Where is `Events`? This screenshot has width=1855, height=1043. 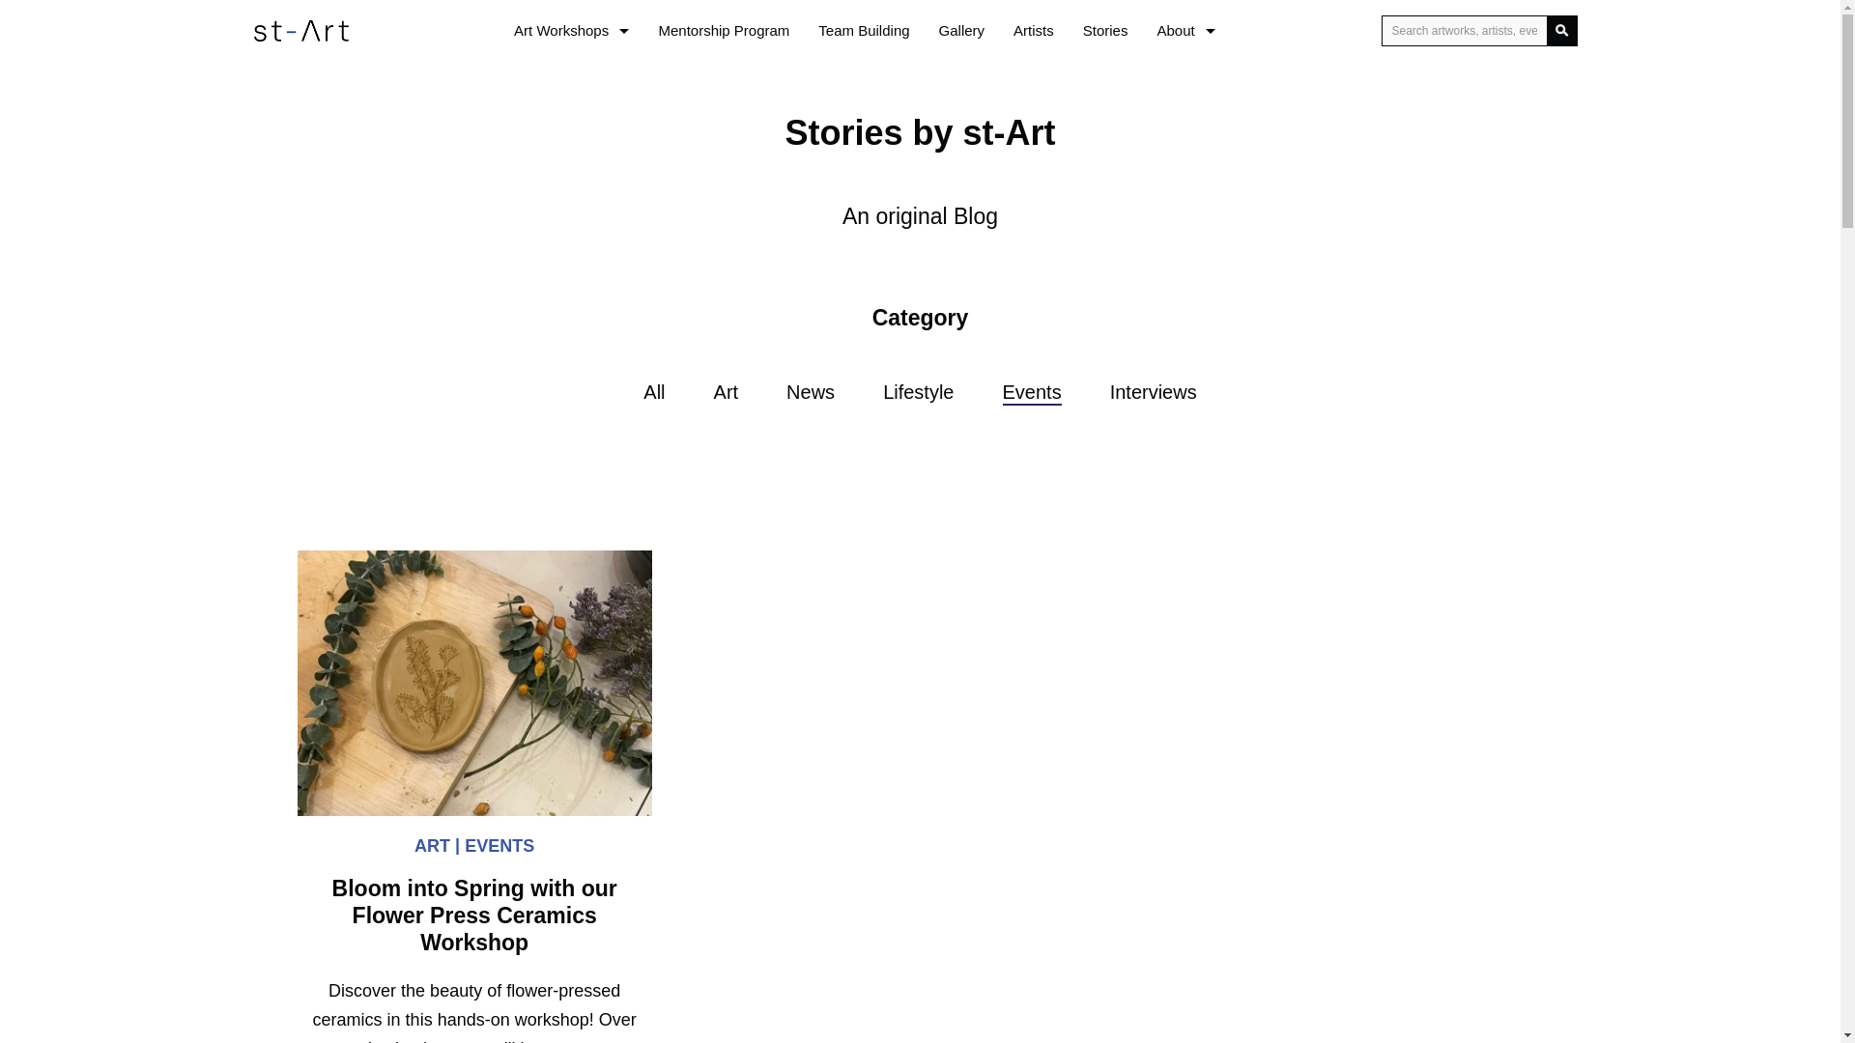
Events is located at coordinates (1032, 388).